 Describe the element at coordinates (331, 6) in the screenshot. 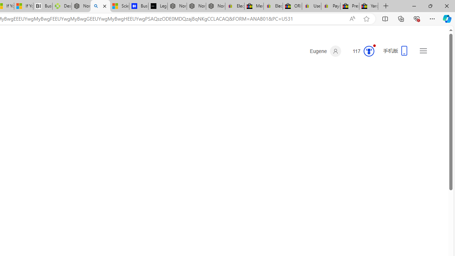

I see `Payments Terms of Use | eBay.com` at that location.